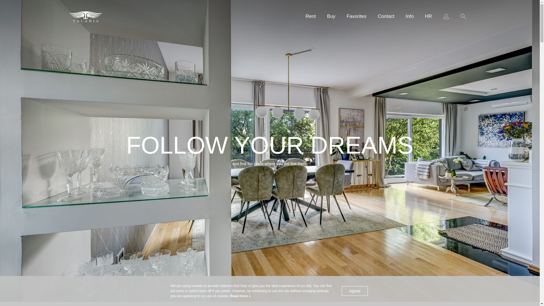  Describe the element at coordinates (311, 16) in the screenshot. I see `Rent` at that location.